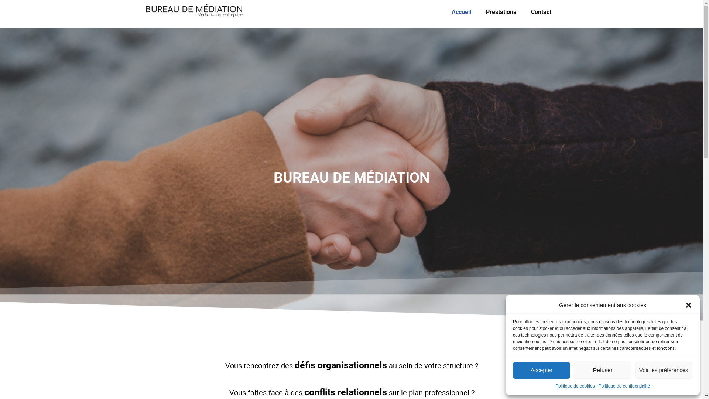 The width and height of the screenshot is (709, 399). What do you see at coordinates (461, 12) in the screenshot?
I see `Accueil` at bounding box center [461, 12].